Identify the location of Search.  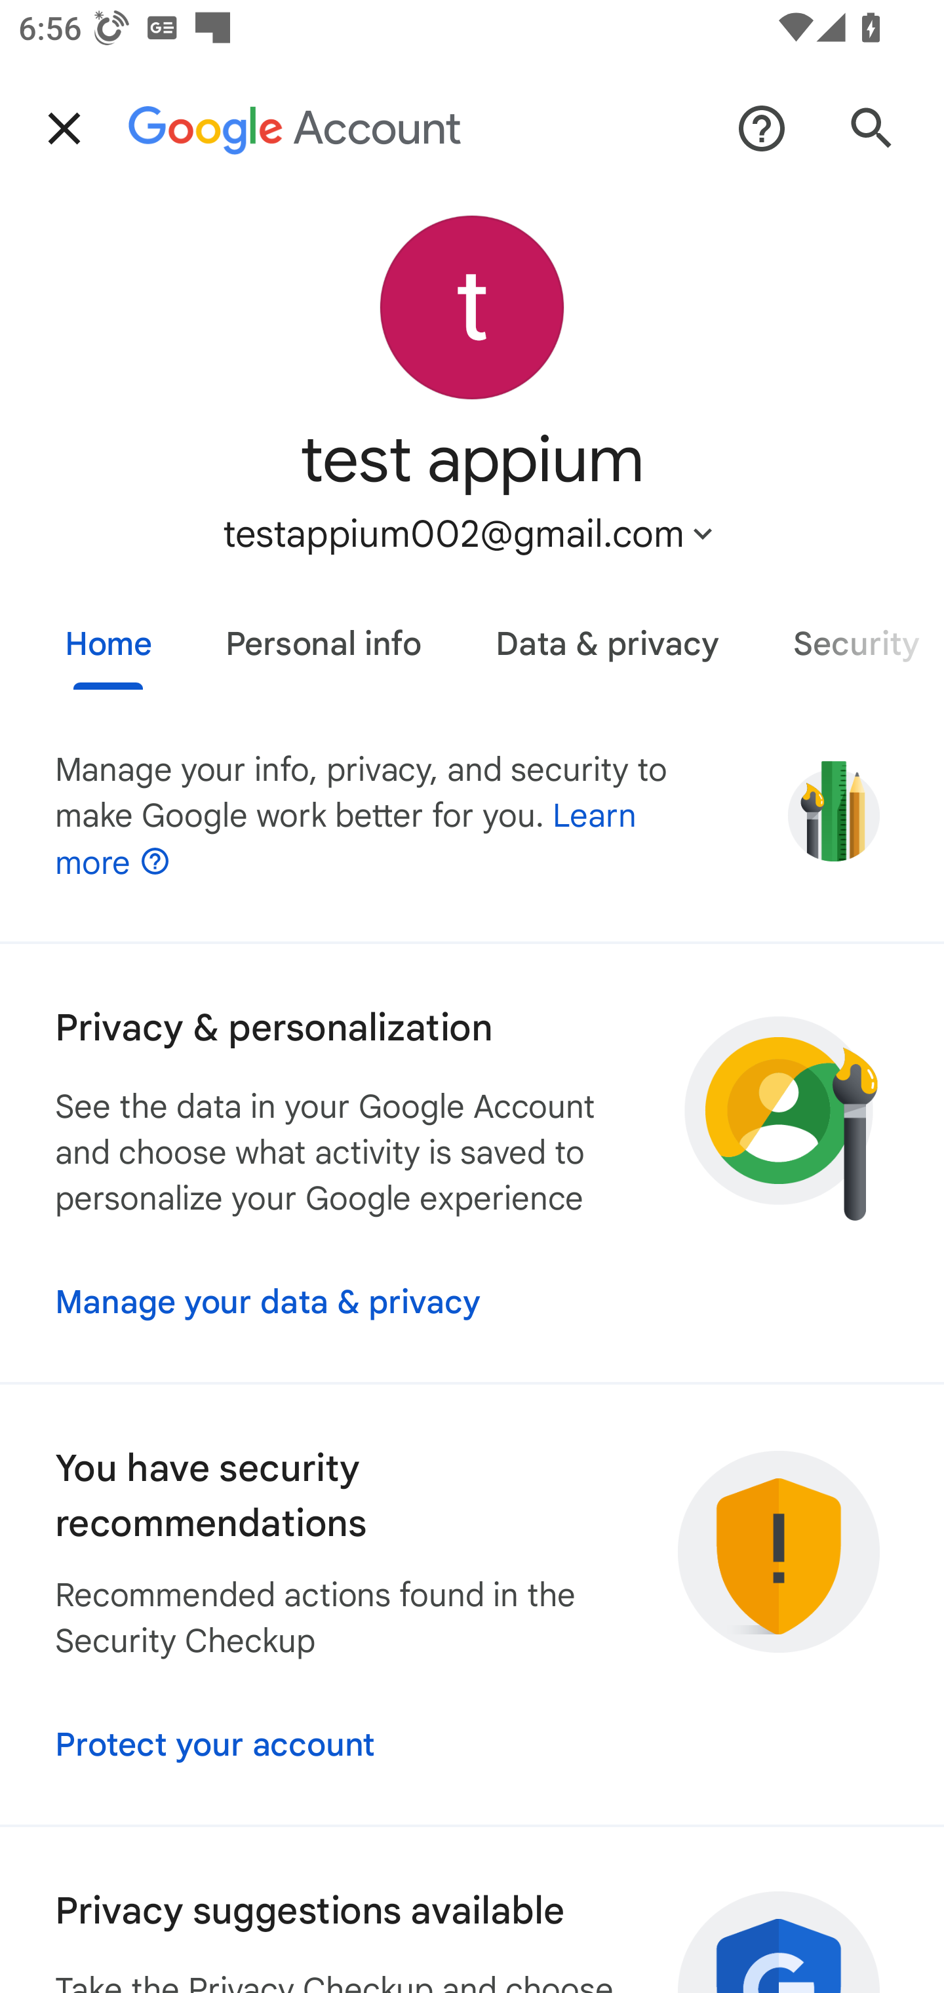
(872, 128).